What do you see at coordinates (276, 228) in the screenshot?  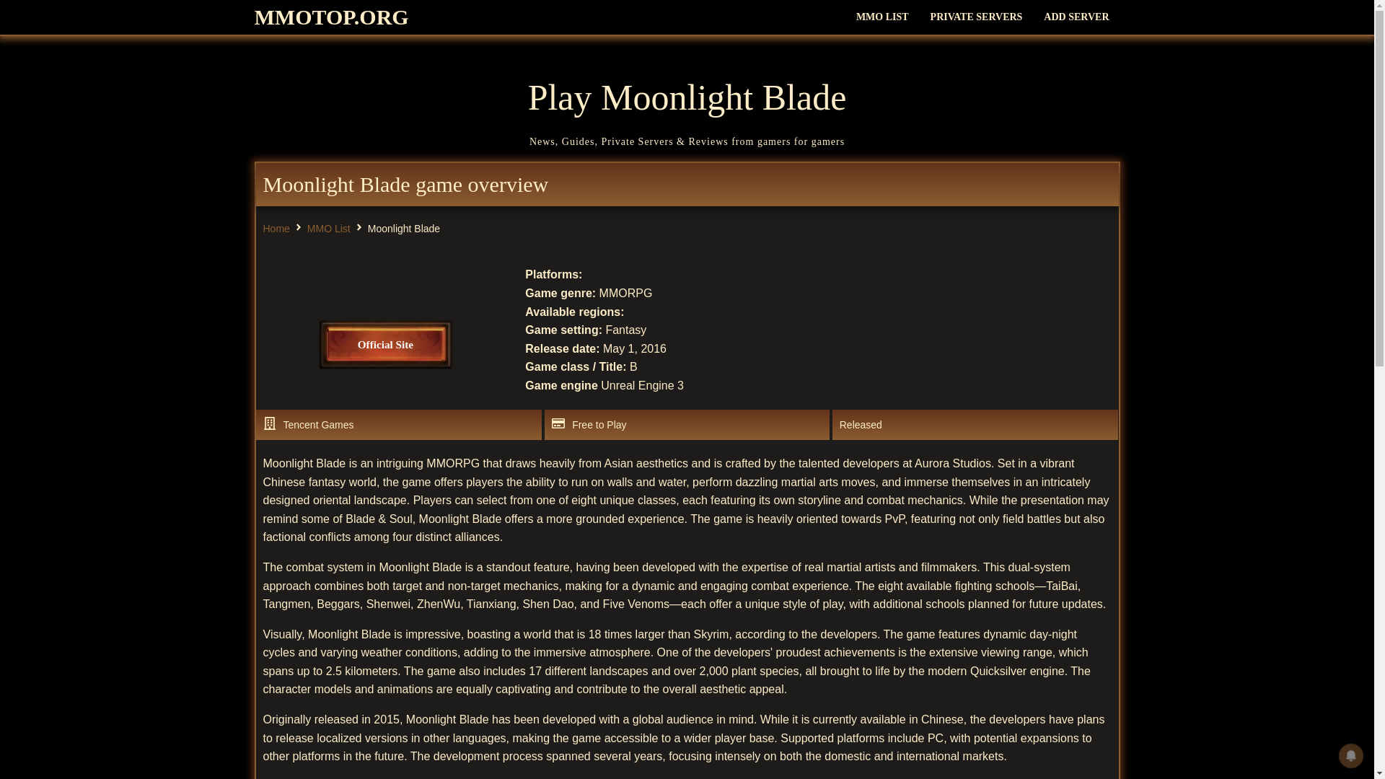 I see `Home` at bounding box center [276, 228].